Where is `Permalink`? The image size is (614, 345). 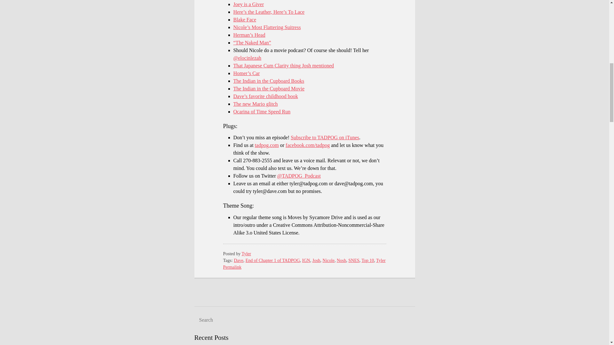
Permalink is located at coordinates (232, 267).